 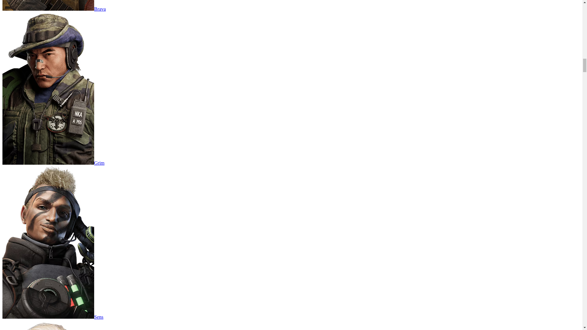 What do you see at coordinates (53, 163) in the screenshot?
I see `Grim` at bounding box center [53, 163].